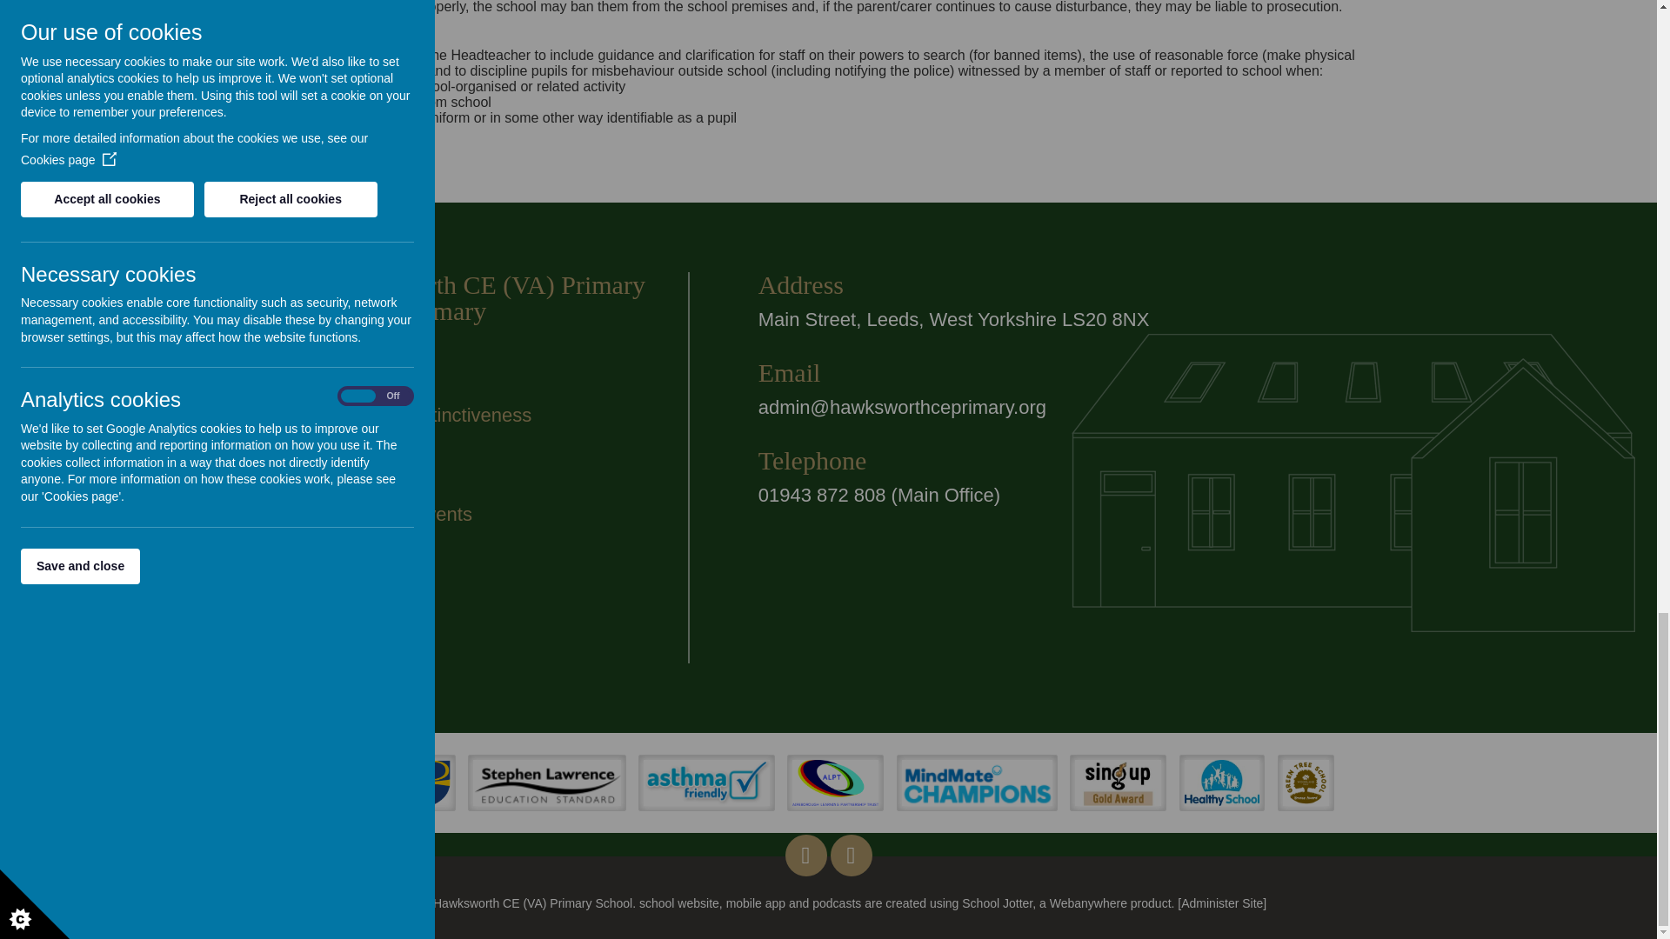 The image size is (1670, 939). What do you see at coordinates (805, 854) in the screenshot?
I see `Facebook` at bounding box center [805, 854].